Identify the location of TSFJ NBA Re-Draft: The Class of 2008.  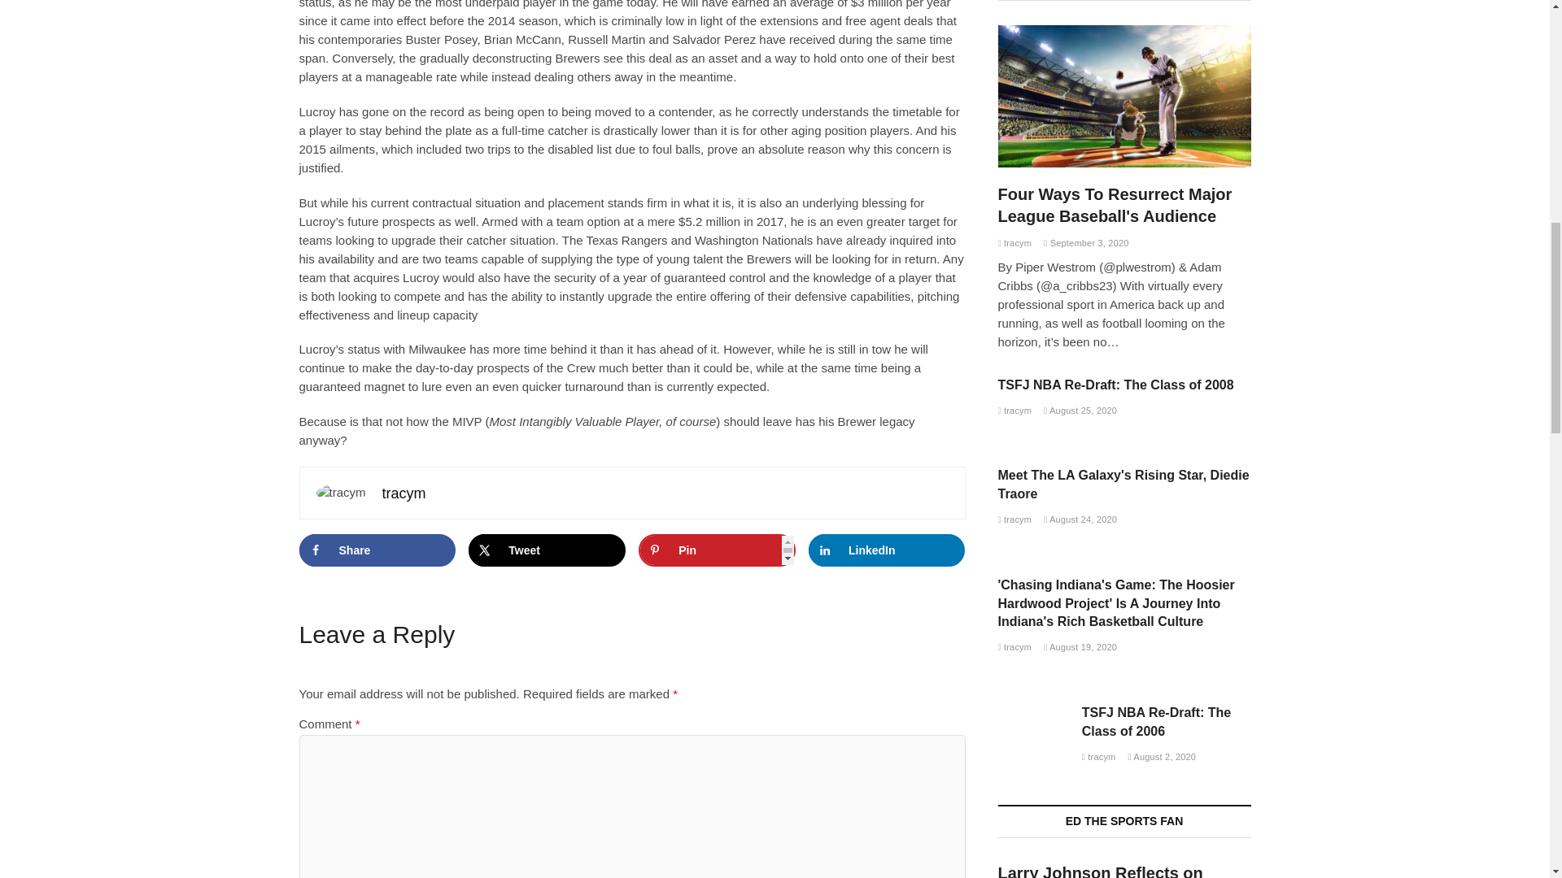
(1014, 410).